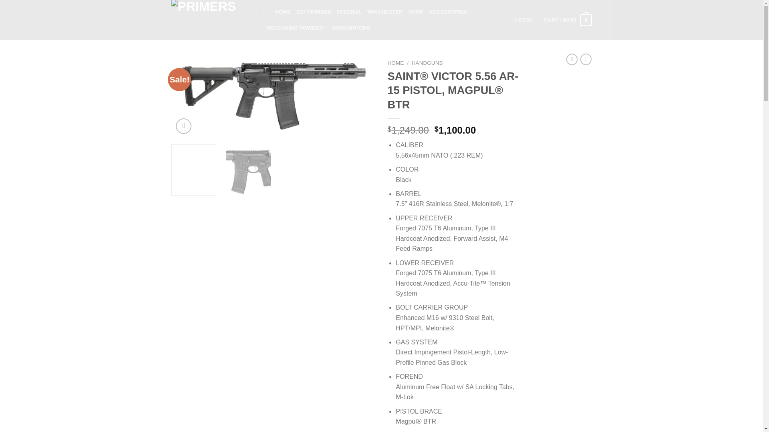 The image size is (769, 432). What do you see at coordinates (314, 12) in the screenshot?
I see `CCI PRIMERS` at bounding box center [314, 12].